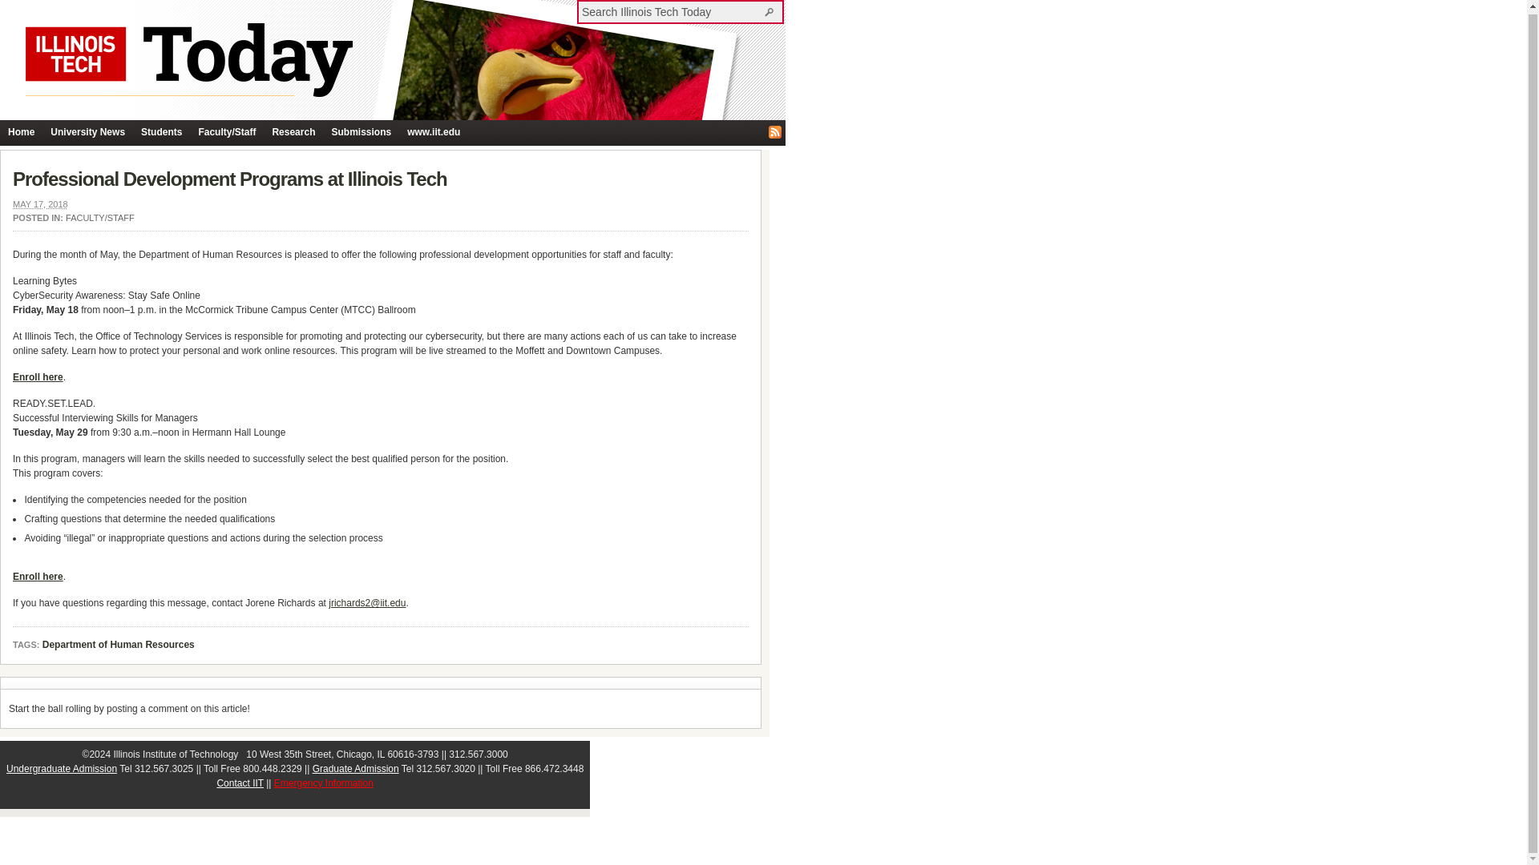  What do you see at coordinates (160, 133) in the screenshot?
I see `Students` at bounding box center [160, 133].